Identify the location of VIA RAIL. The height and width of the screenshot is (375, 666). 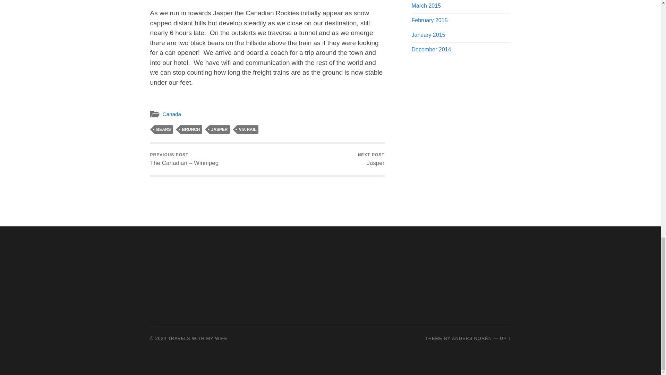
(248, 129).